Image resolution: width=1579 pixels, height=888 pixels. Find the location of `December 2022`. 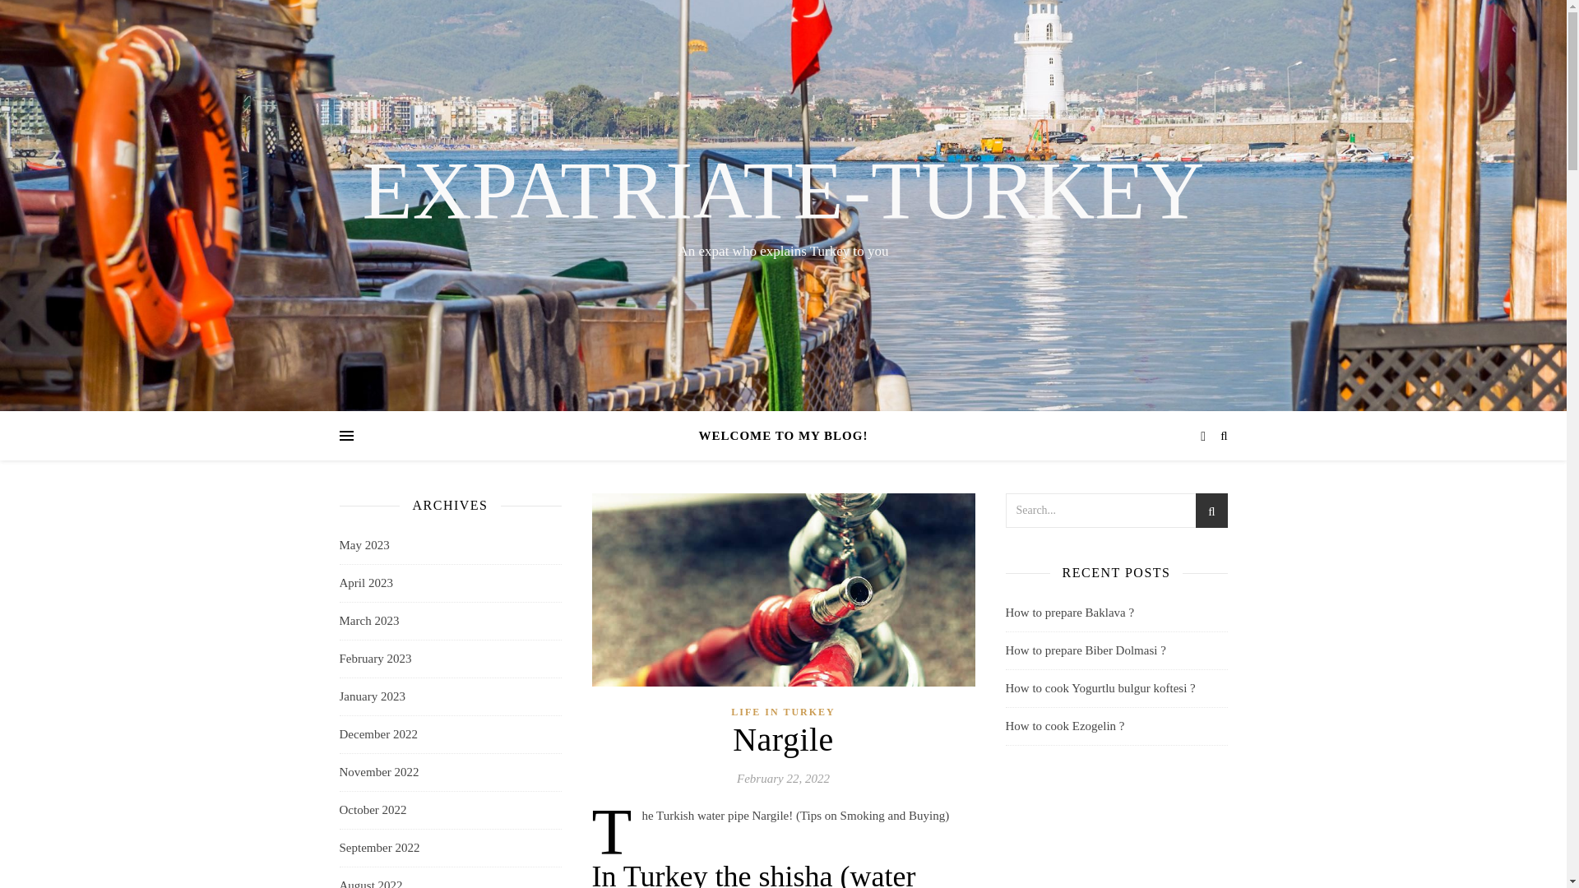

December 2022 is located at coordinates (377, 733).